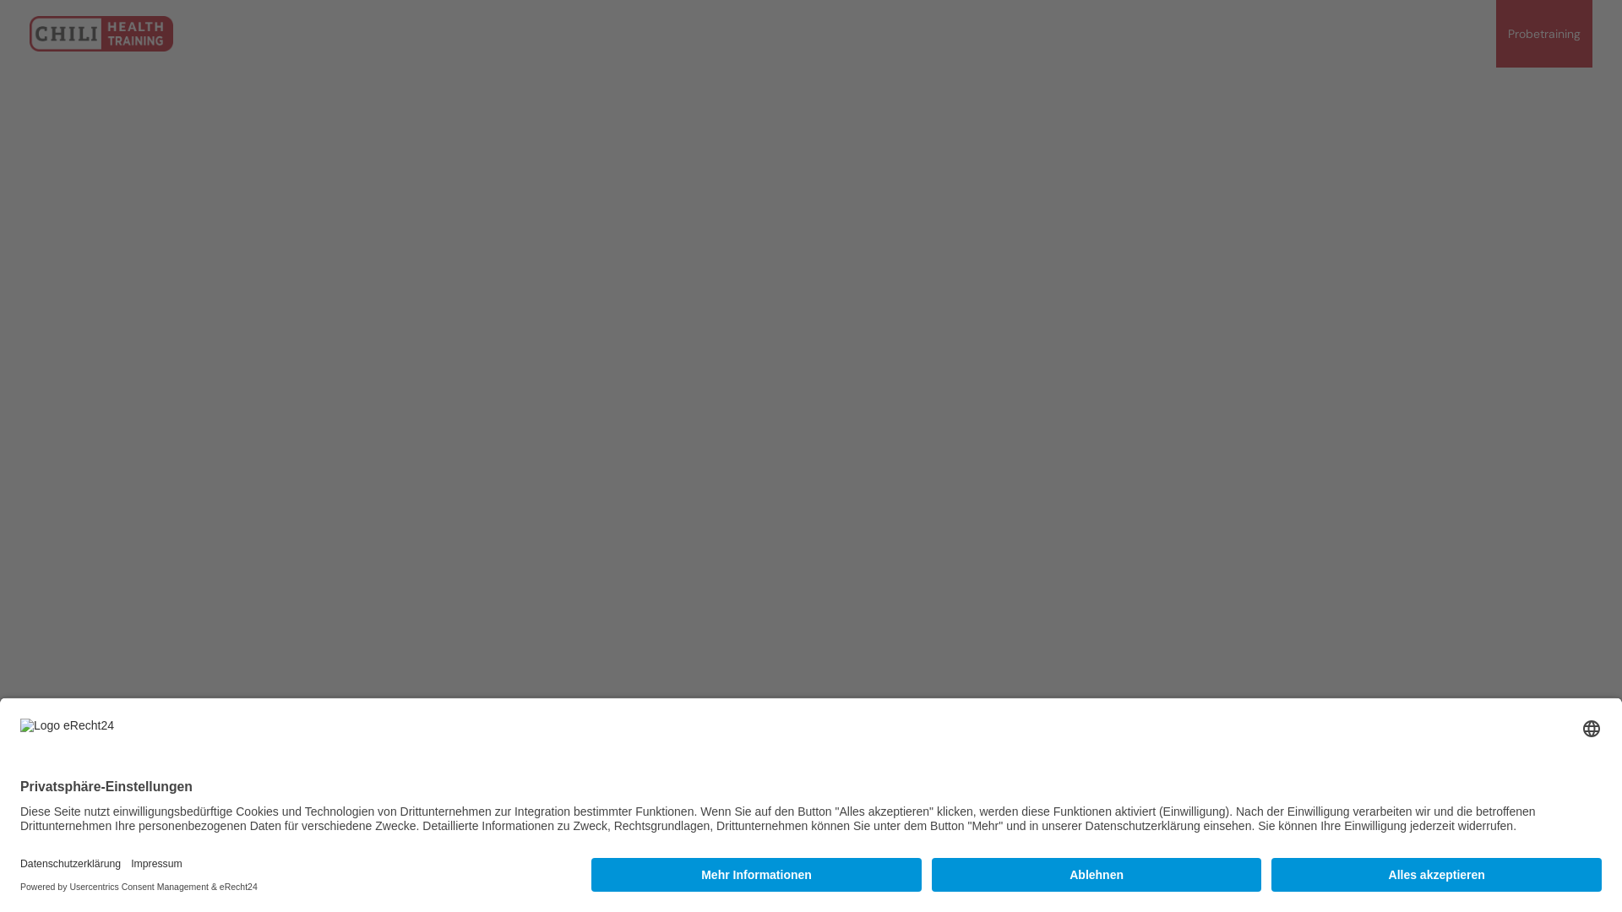 This screenshot has height=912, width=1622. What do you see at coordinates (1070, 34) in the screenshot?
I see `LEISTUNGEN` at bounding box center [1070, 34].